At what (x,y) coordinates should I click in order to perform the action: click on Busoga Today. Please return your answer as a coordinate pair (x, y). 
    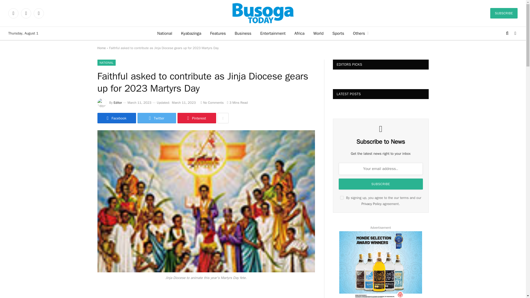
    Looking at the image, I should click on (263, 13).